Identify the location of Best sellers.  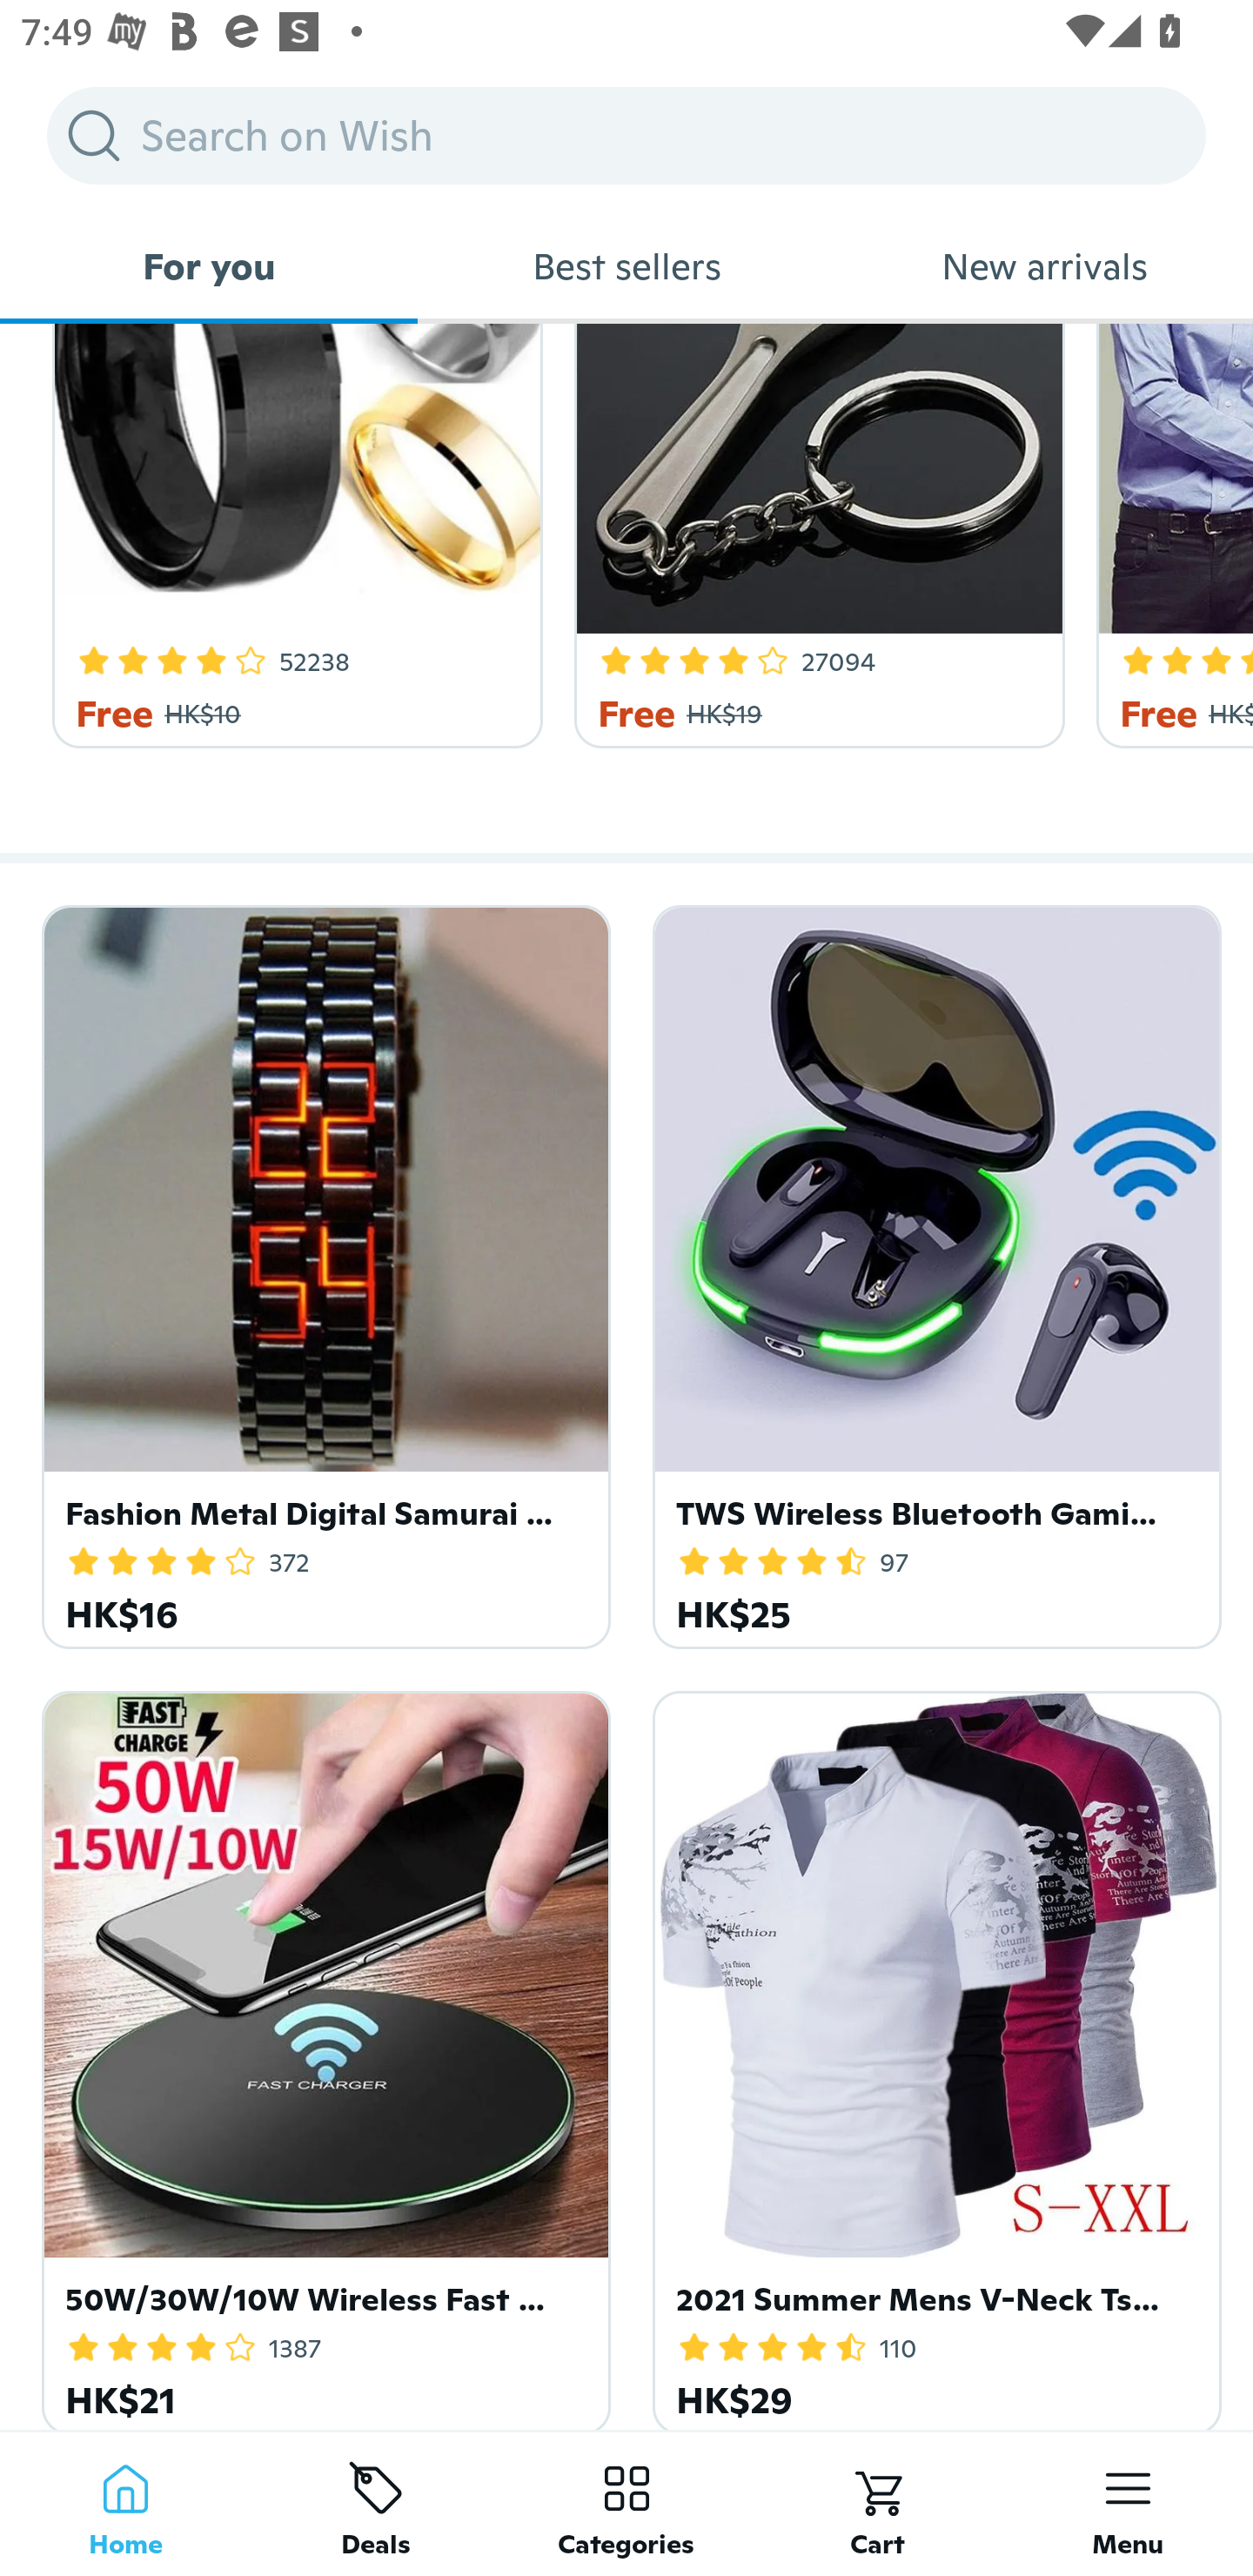
(626, 266).